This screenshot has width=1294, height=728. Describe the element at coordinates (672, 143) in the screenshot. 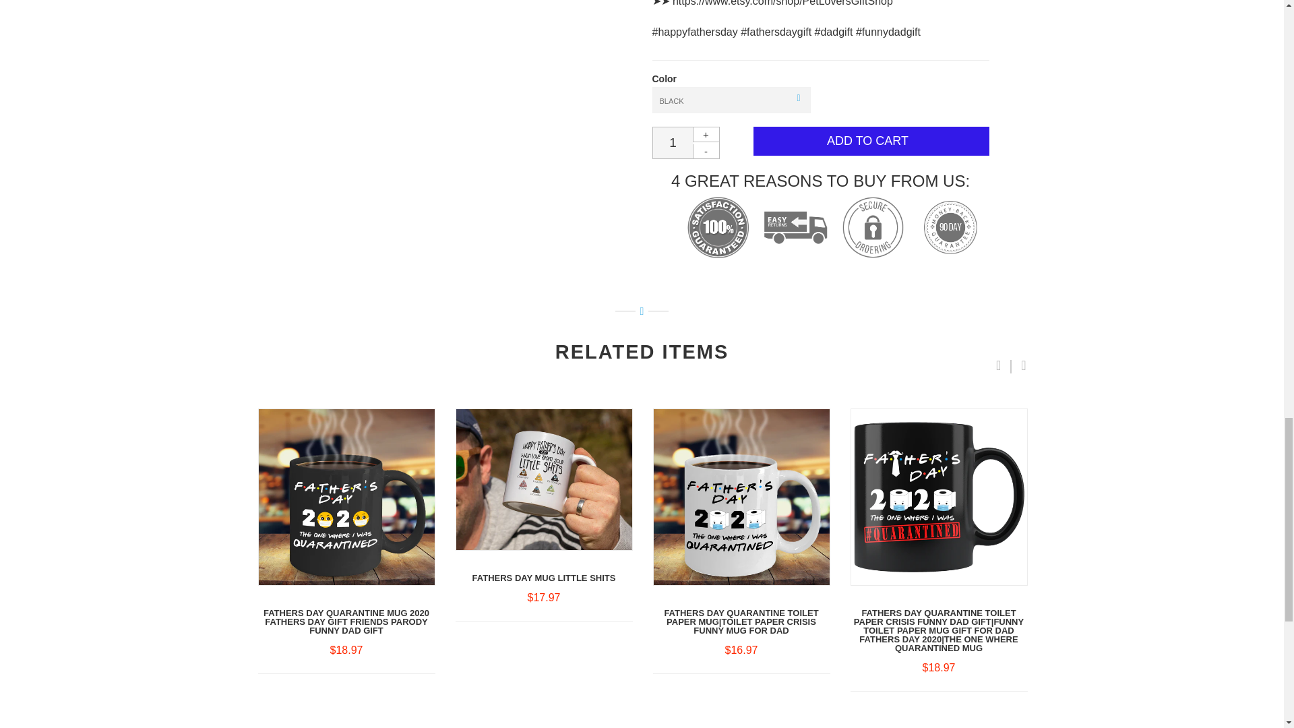

I see `1` at that location.